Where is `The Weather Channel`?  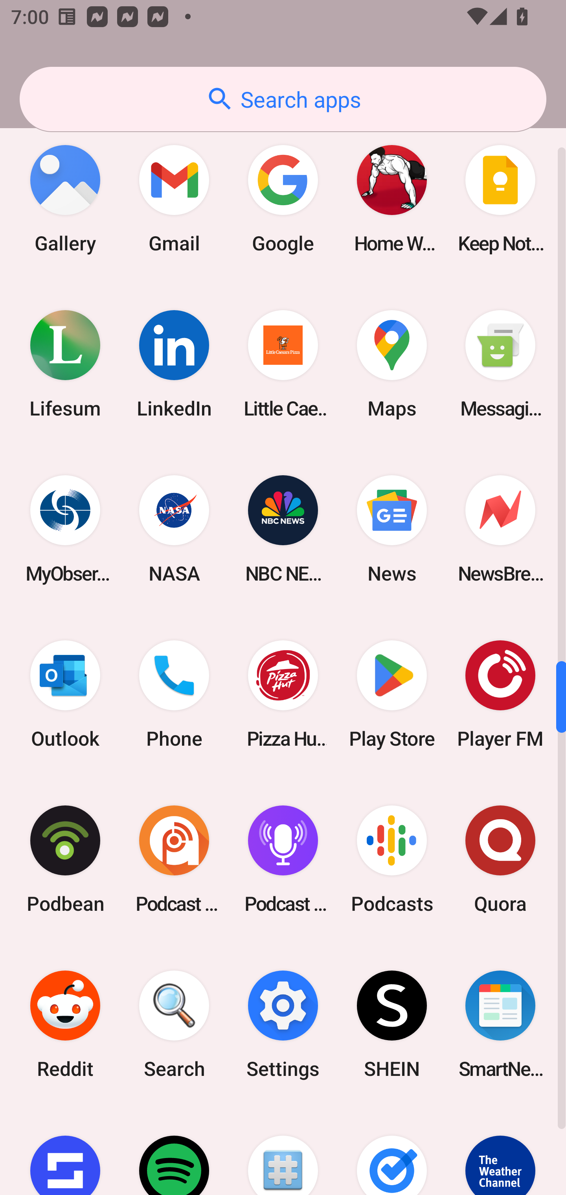 The Weather Channel is located at coordinates (500, 1151).